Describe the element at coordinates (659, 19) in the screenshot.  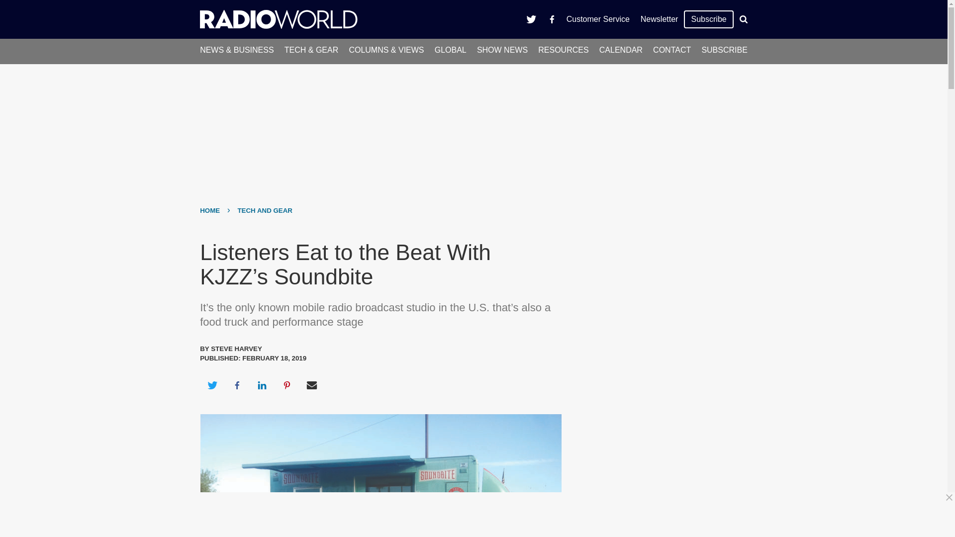
I see `Newsletter` at that location.